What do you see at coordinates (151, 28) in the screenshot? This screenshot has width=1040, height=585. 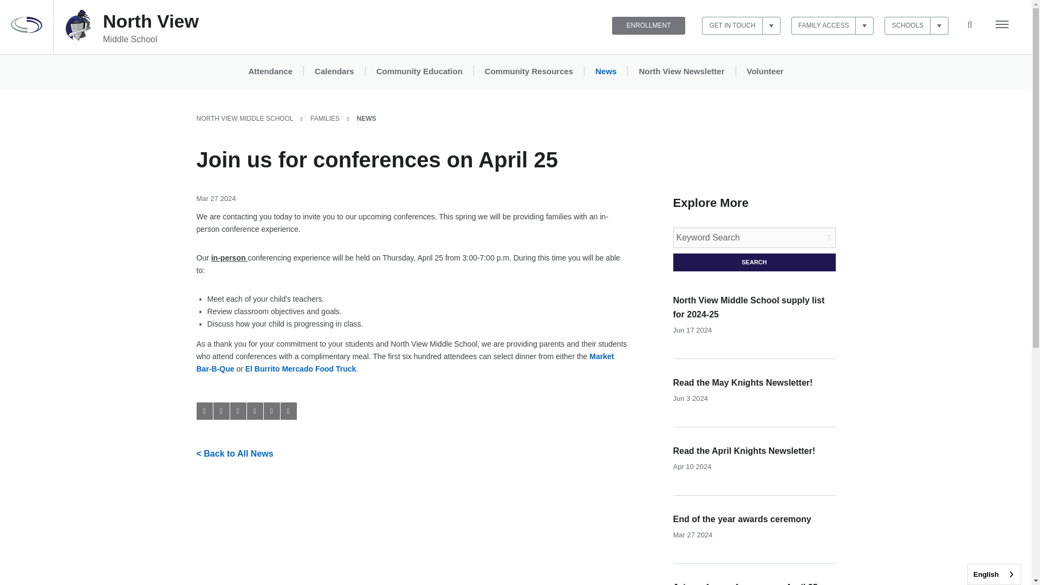 I see `SCHOOLS` at bounding box center [151, 28].